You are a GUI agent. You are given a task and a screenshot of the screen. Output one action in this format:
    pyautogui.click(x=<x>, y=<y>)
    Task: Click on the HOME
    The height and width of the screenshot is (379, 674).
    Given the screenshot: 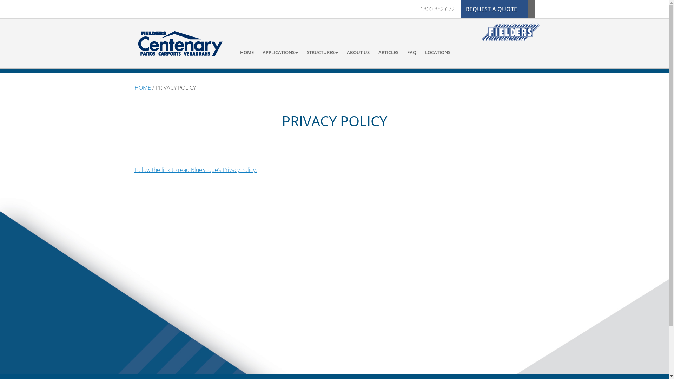 What is the action you would take?
    pyautogui.click(x=247, y=52)
    